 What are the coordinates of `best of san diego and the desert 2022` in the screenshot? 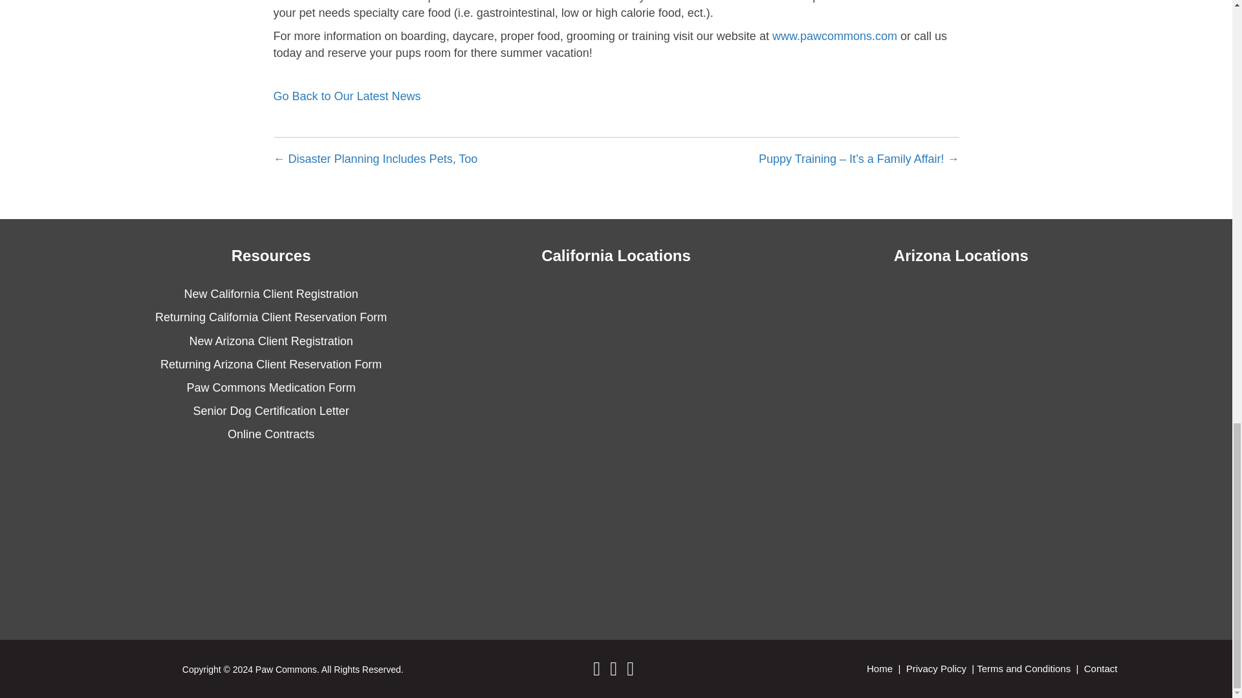 It's located at (270, 538).